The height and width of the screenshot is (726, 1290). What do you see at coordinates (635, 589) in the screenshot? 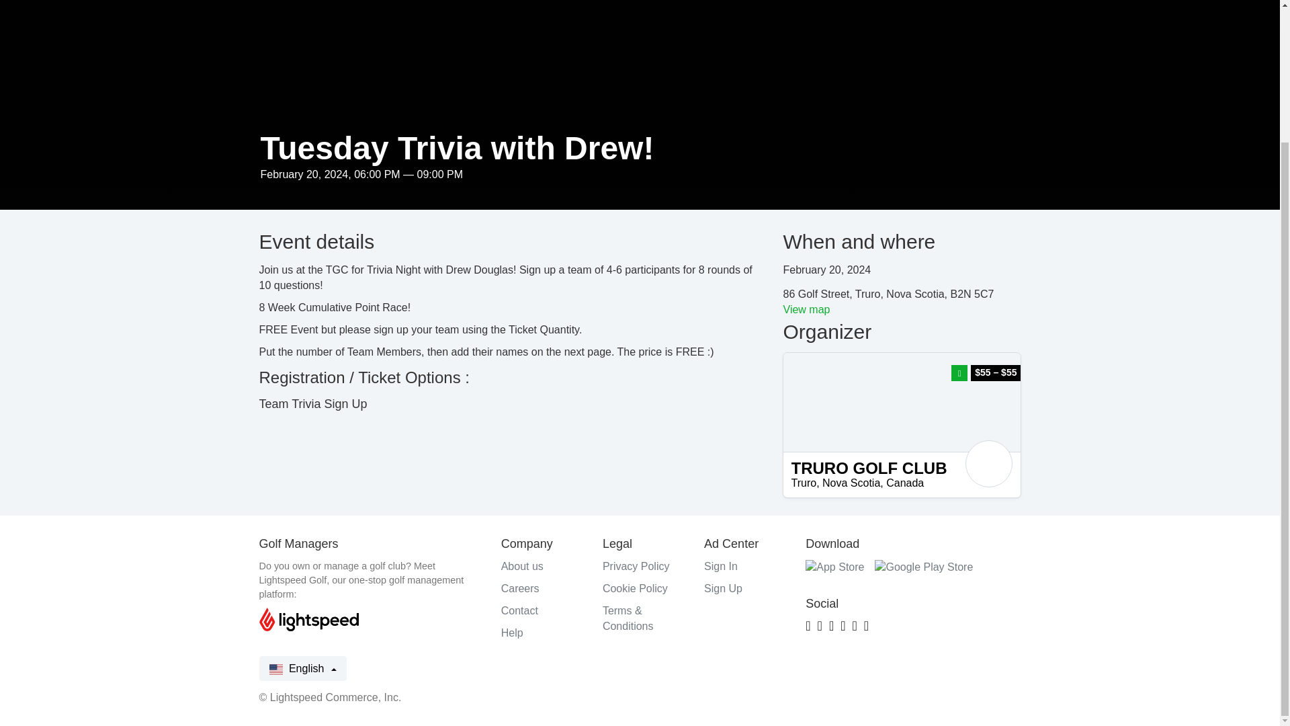
I see `Cookie Policy` at bounding box center [635, 589].